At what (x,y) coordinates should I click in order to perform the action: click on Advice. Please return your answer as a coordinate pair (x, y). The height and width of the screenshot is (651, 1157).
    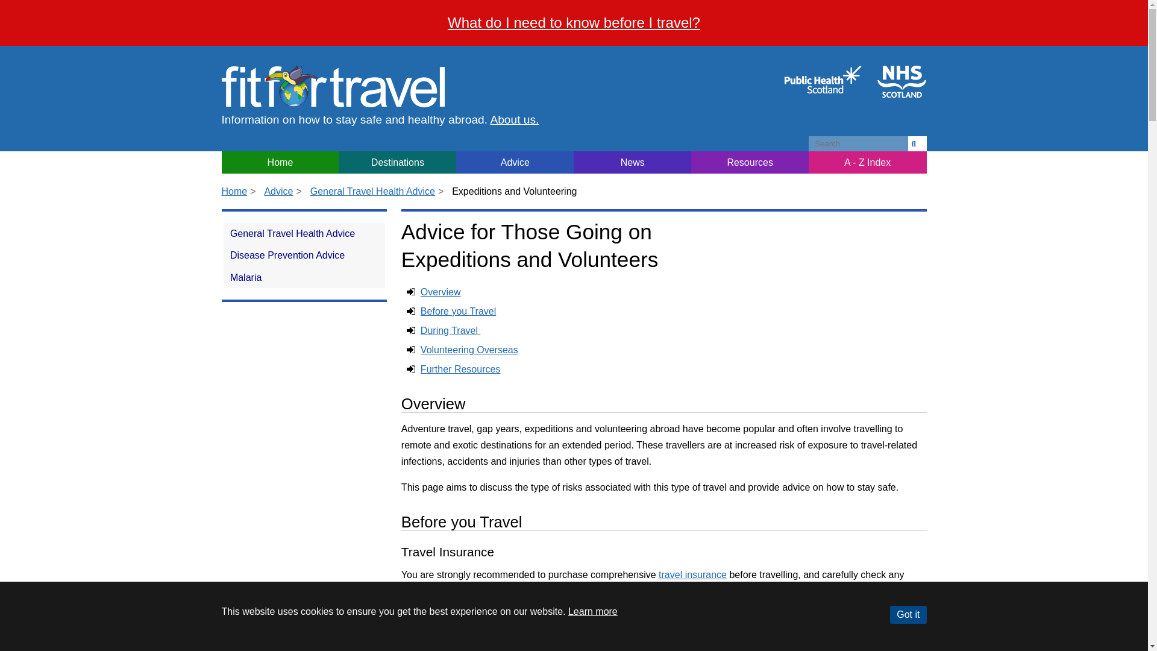
    Looking at the image, I should click on (515, 162).